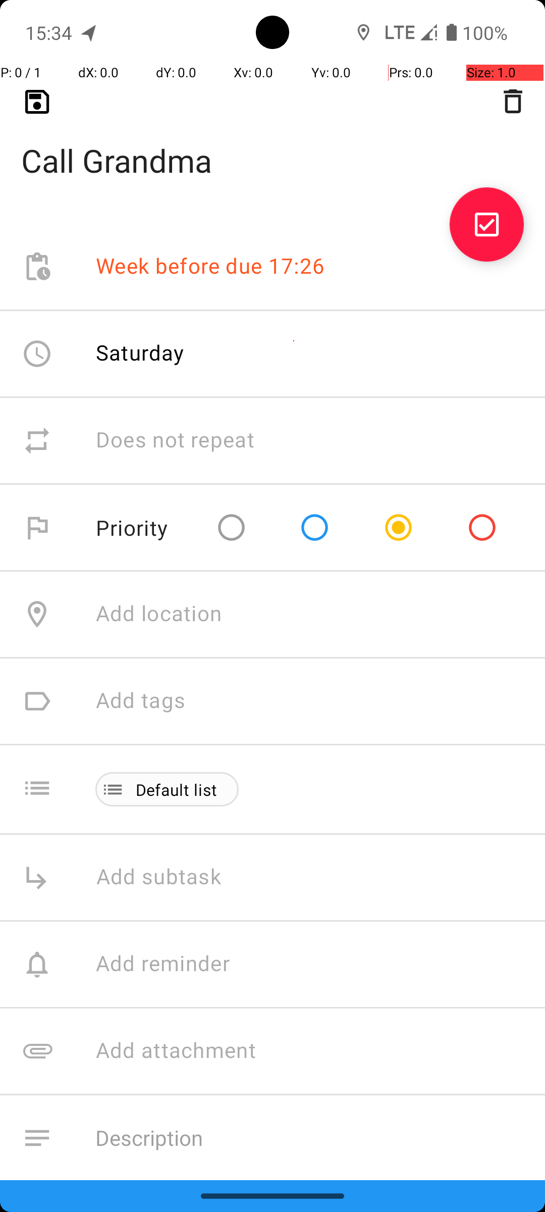  Describe the element at coordinates (202, 1225) in the screenshot. I see `Don't add to calendar` at that location.